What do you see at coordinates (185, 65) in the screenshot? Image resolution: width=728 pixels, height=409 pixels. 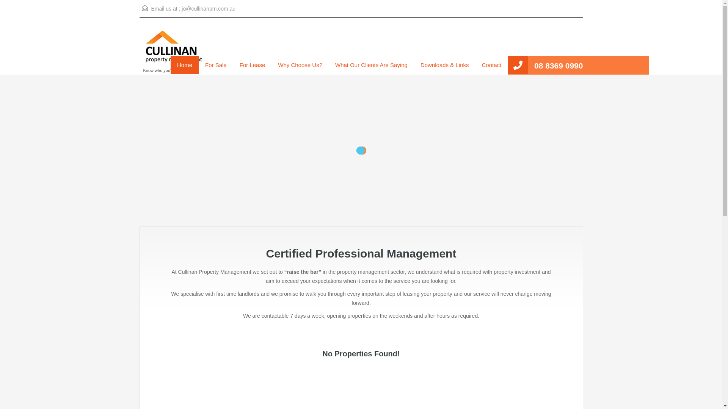 I see `Home` at bounding box center [185, 65].